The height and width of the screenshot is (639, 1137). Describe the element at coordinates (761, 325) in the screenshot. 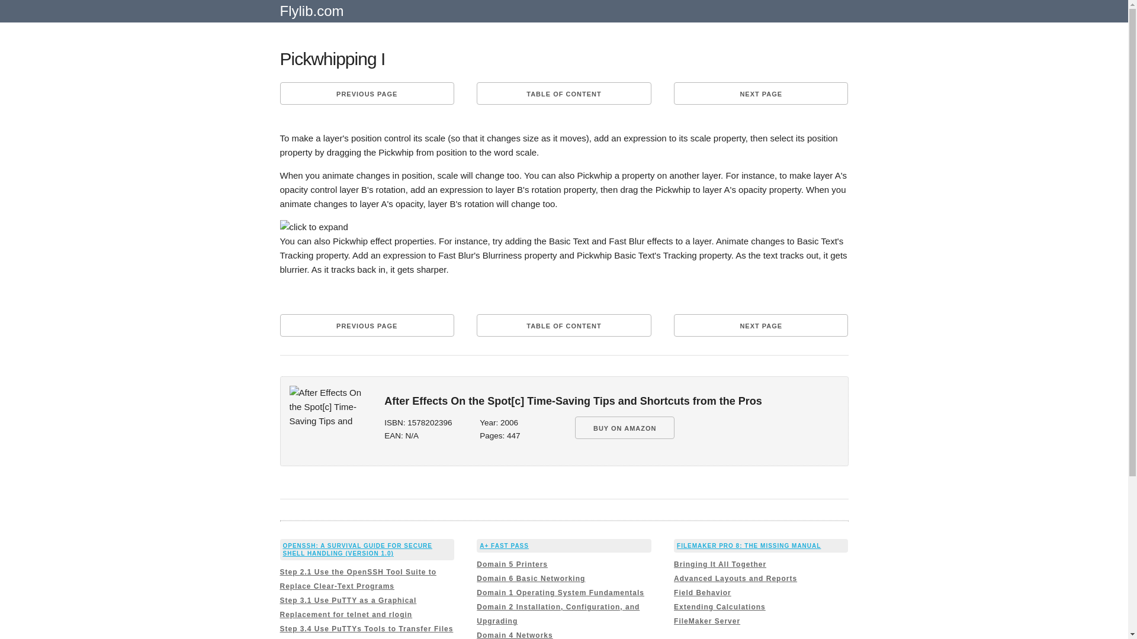

I see `NEXT PAGE` at that location.